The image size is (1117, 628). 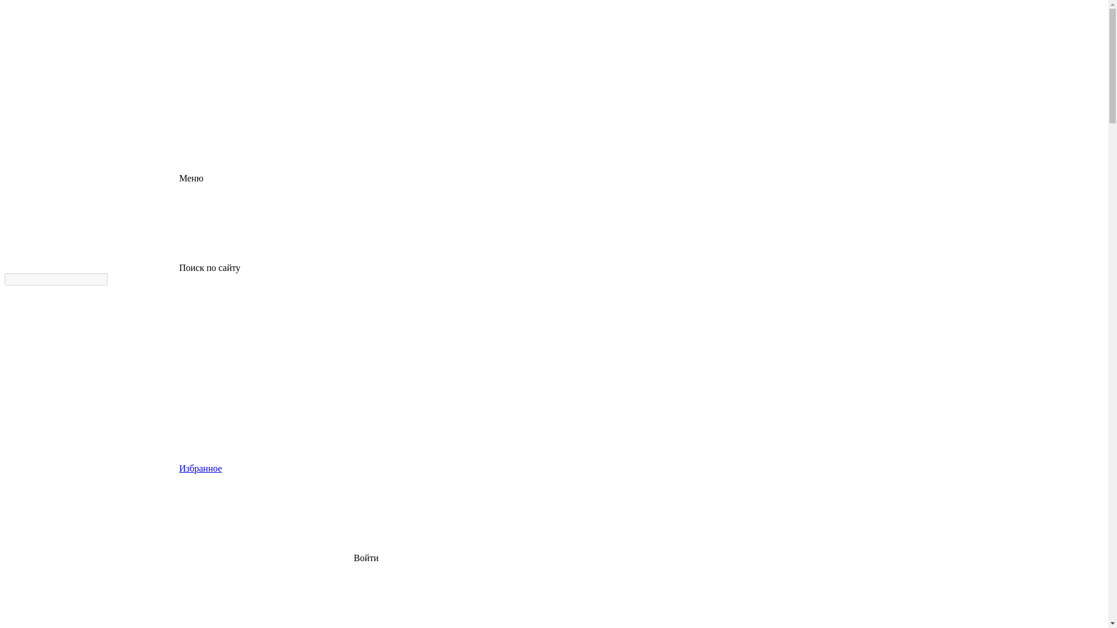 What do you see at coordinates (92, 48) in the screenshot?
I see `logo` at bounding box center [92, 48].